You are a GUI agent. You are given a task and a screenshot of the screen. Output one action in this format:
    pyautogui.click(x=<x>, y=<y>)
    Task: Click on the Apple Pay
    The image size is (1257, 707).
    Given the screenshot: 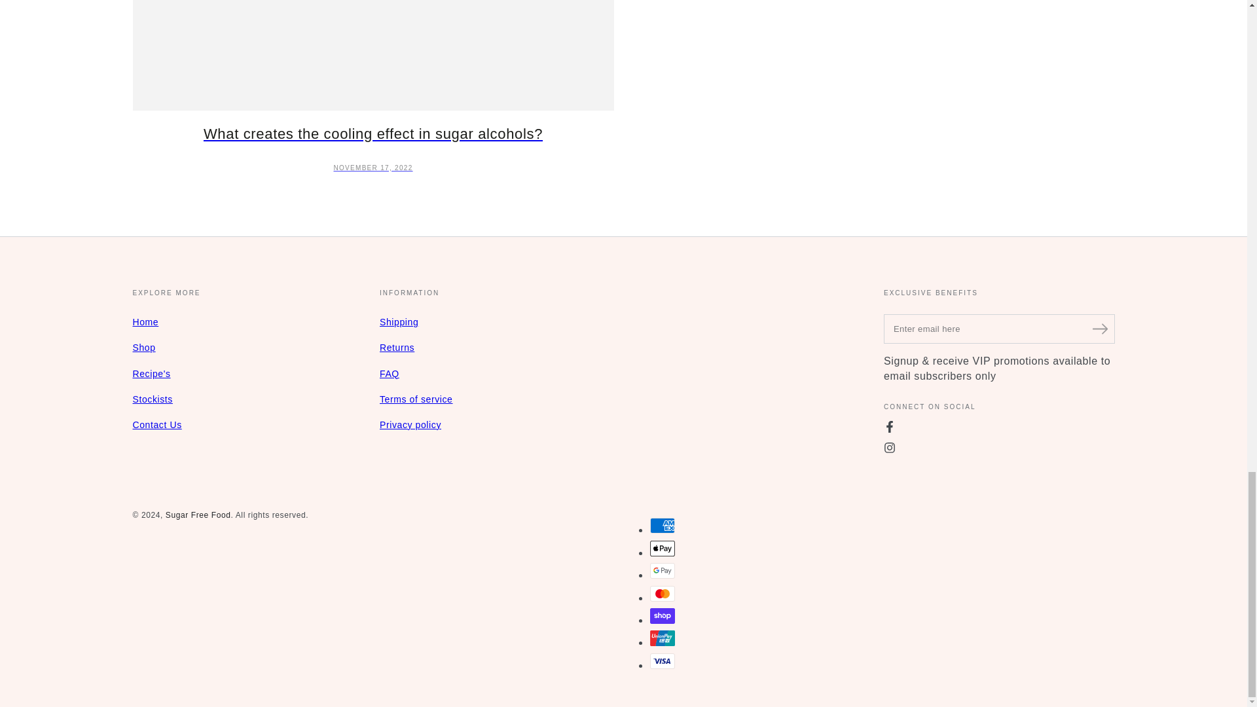 What is the action you would take?
    pyautogui.click(x=661, y=549)
    